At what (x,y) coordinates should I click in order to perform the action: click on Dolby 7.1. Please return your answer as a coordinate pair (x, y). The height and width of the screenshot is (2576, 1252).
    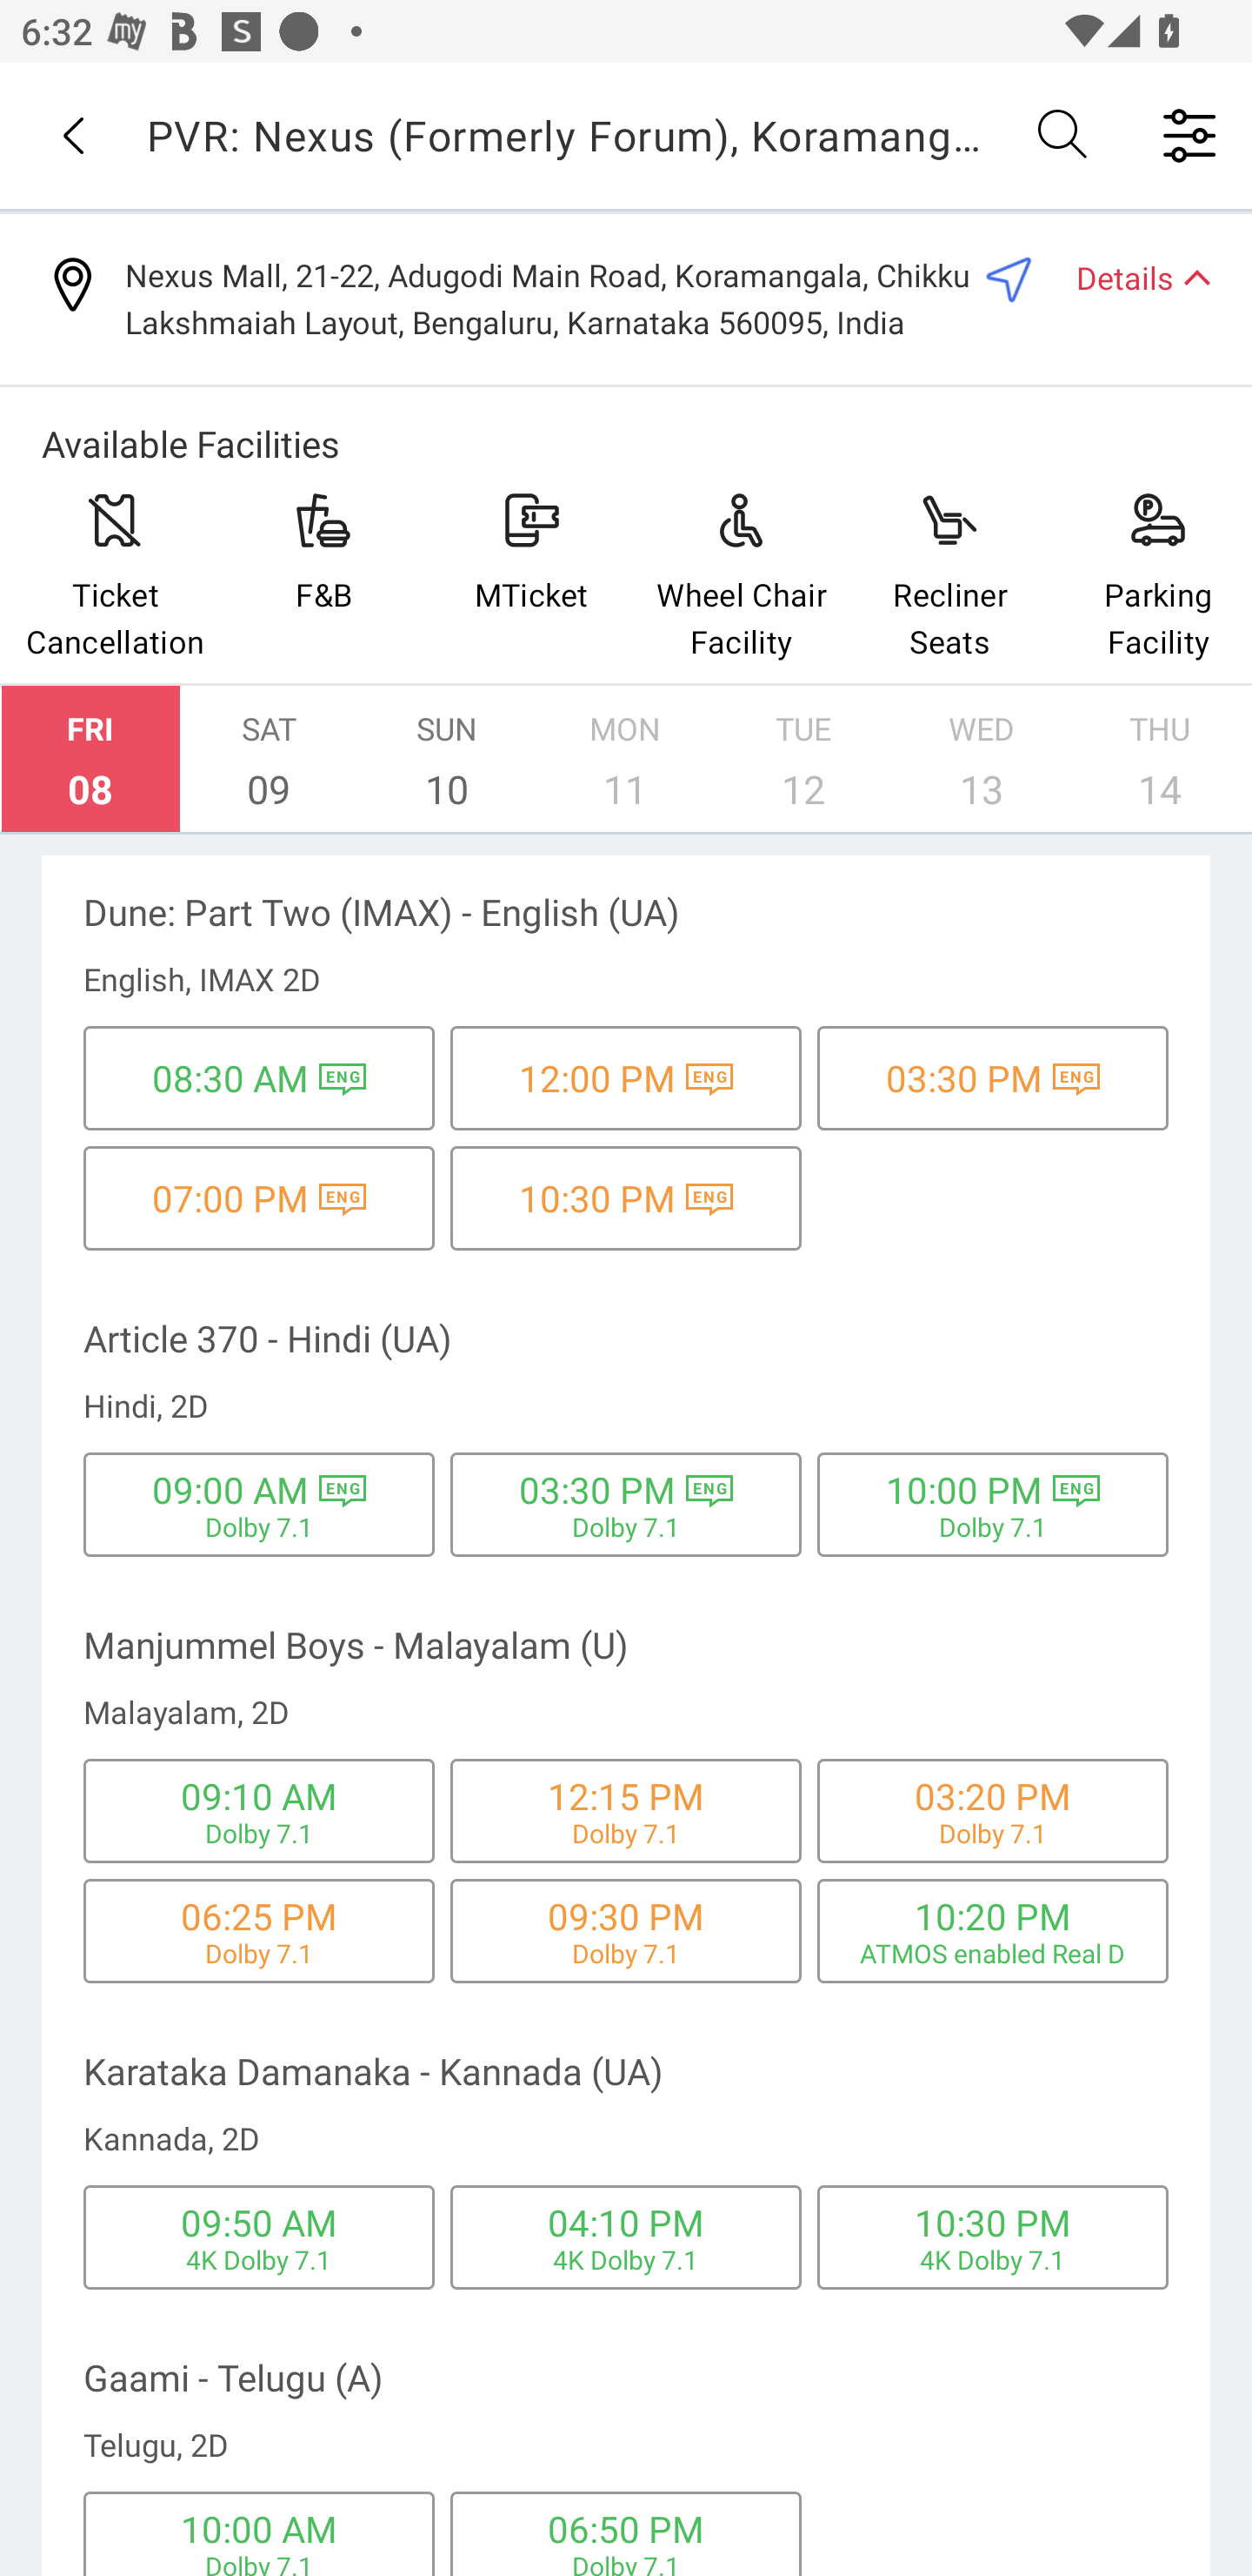
    Looking at the image, I should click on (626, 1834).